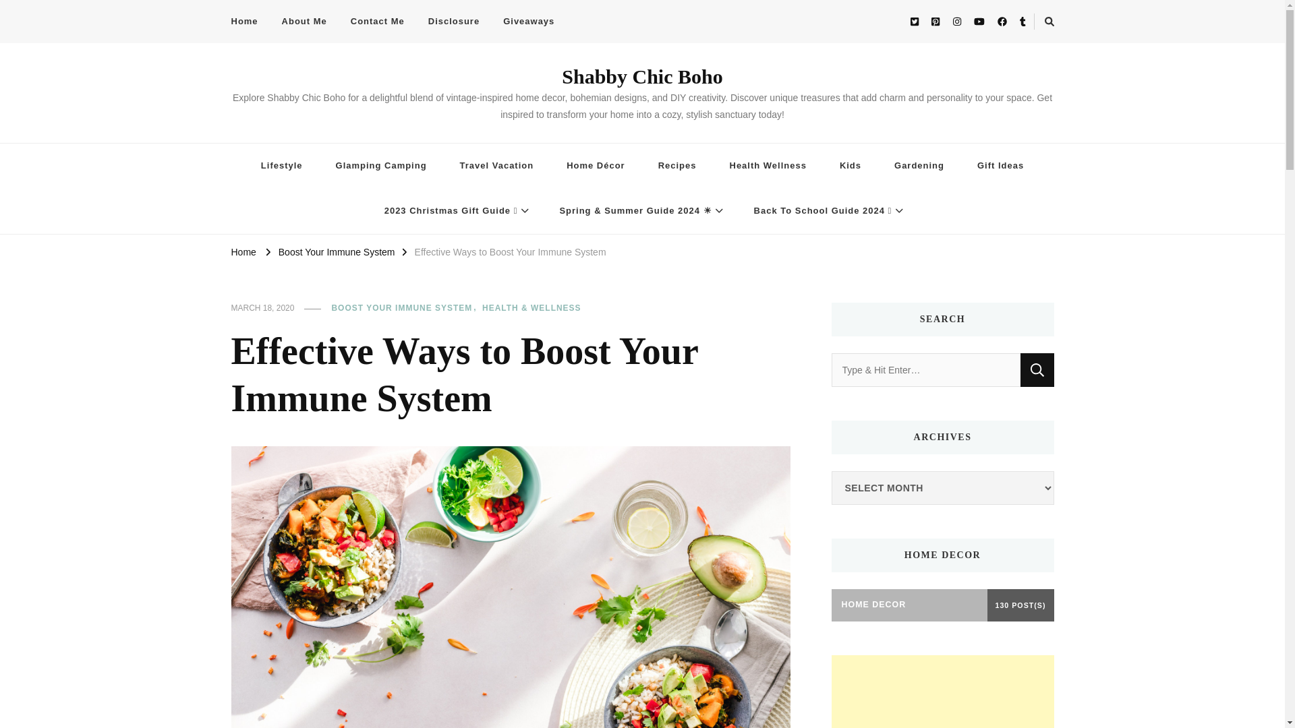 The width and height of the screenshot is (1295, 728). I want to click on Search, so click(1037, 369).